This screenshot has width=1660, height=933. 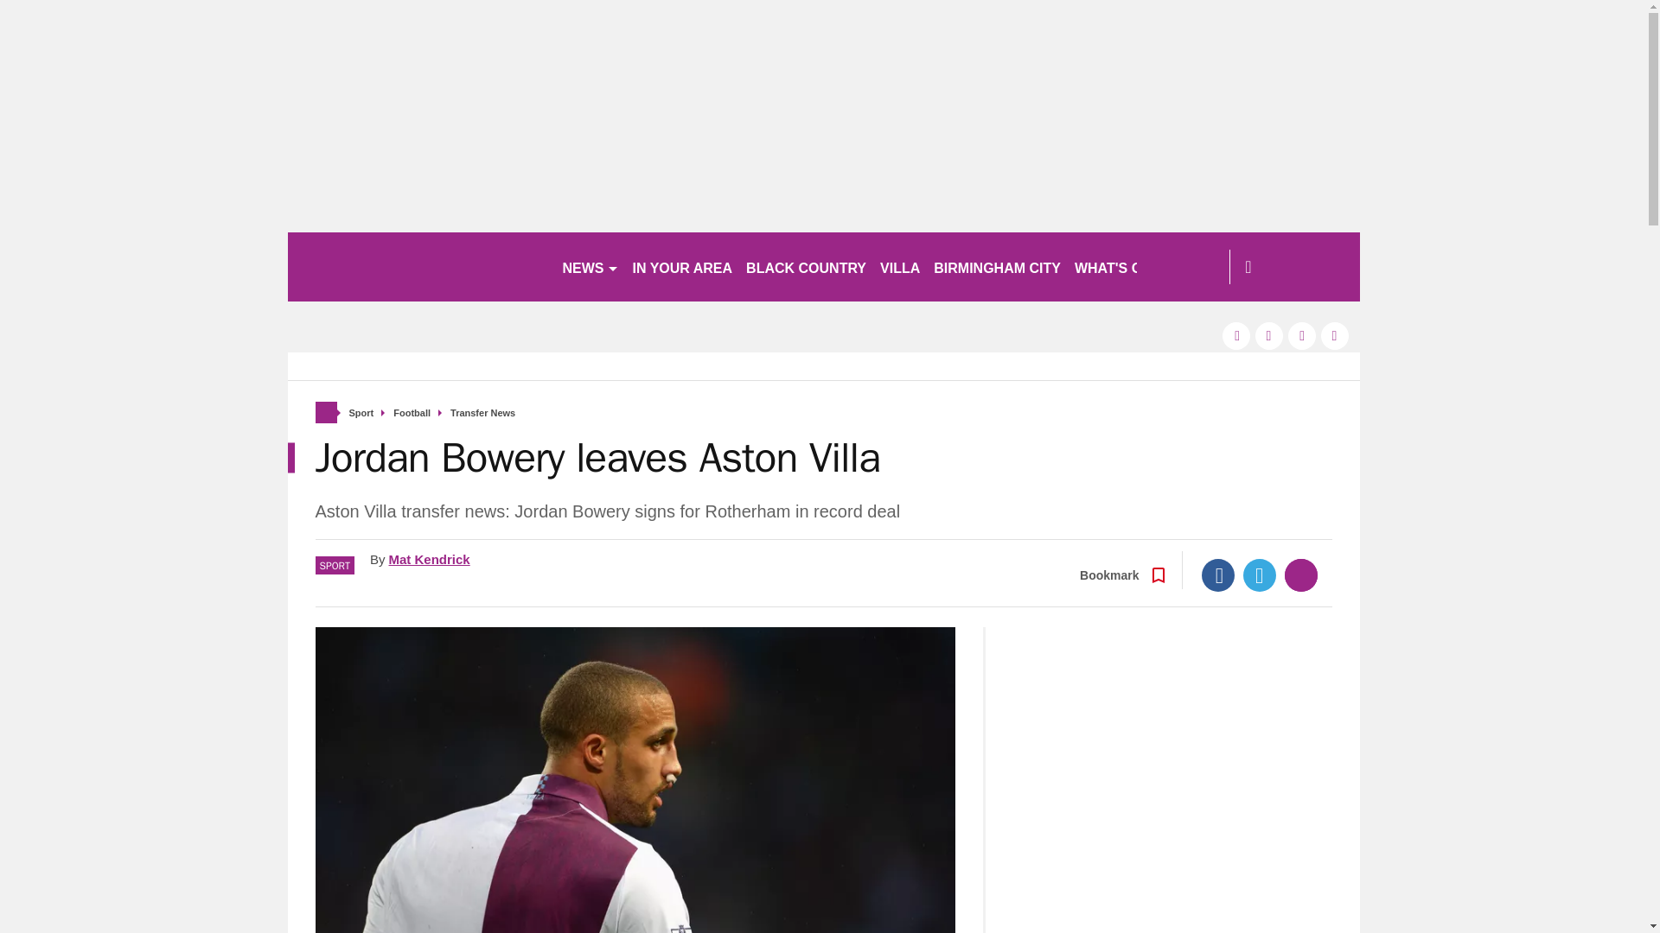 I want to click on Facebook, so click(x=1218, y=574).